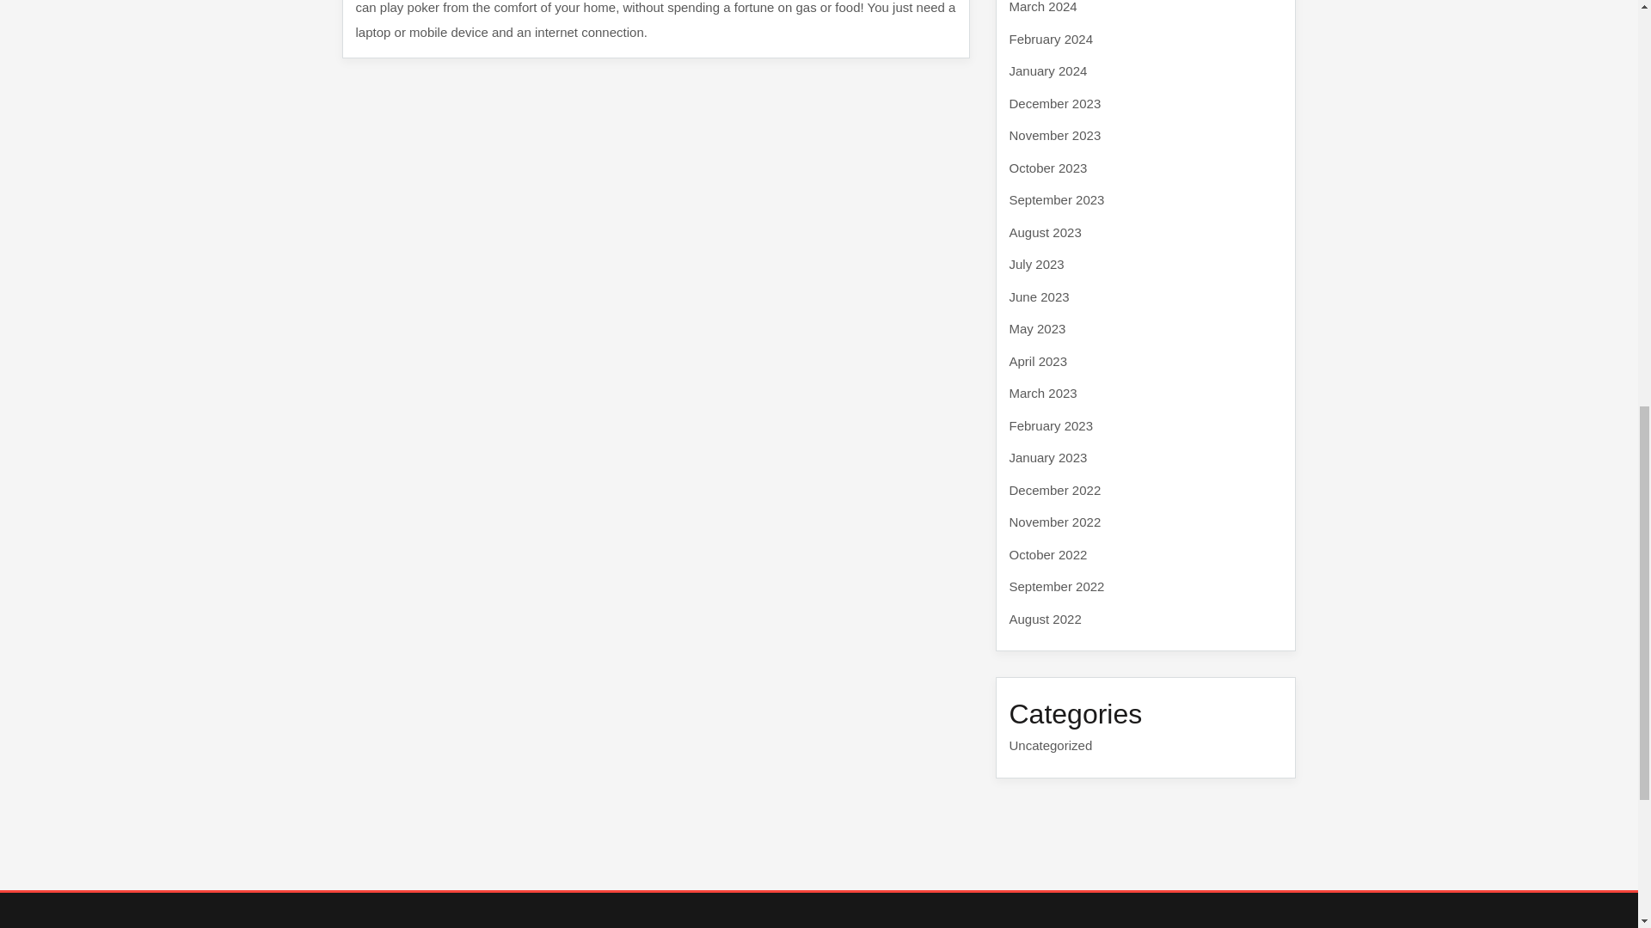 Image resolution: width=1651 pixels, height=928 pixels. What do you see at coordinates (1054, 522) in the screenshot?
I see `November 2022` at bounding box center [1054, 522].